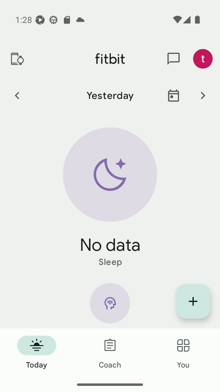  What do you see at coordinates (110, 306) in the screenshot?
I see `Mindfulness icon` at bounding box center [110, 306].